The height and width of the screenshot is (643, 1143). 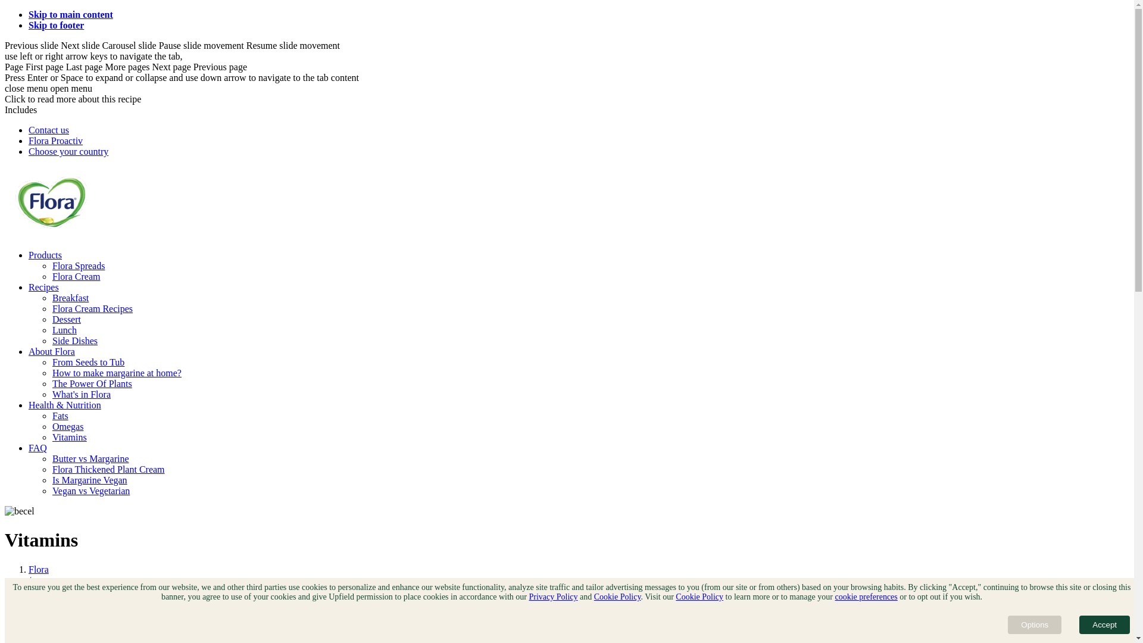 What do you see at coordinates (553, 597) in the screenshot?
I see `Privacy Policy` at bounding box center [553, 597].